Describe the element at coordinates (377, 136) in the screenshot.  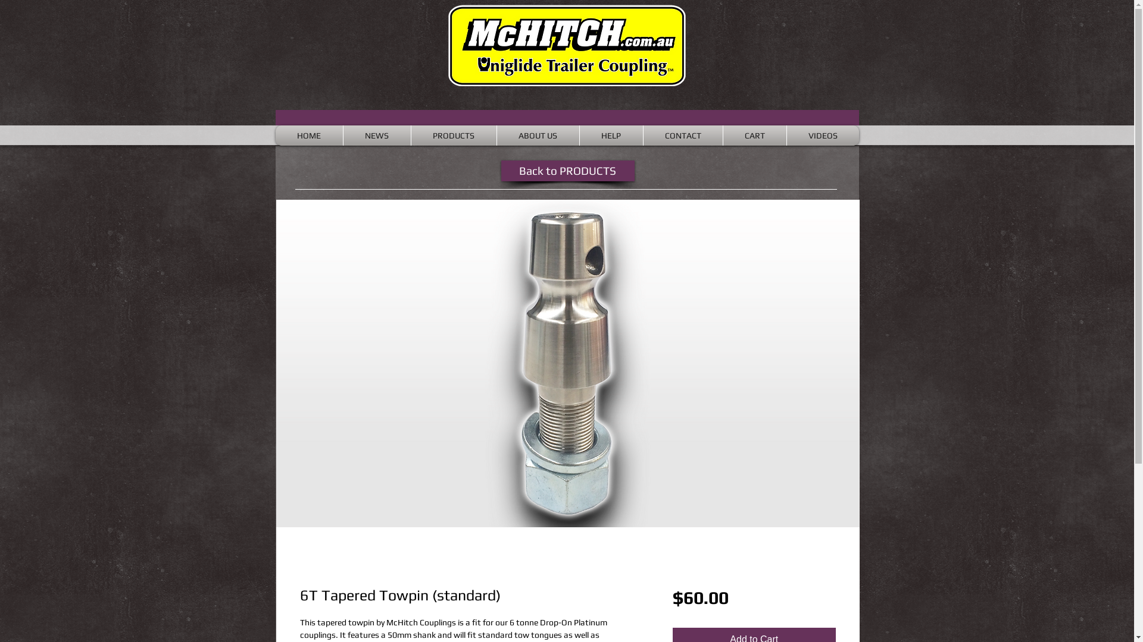
I see `NEWS` at that location.